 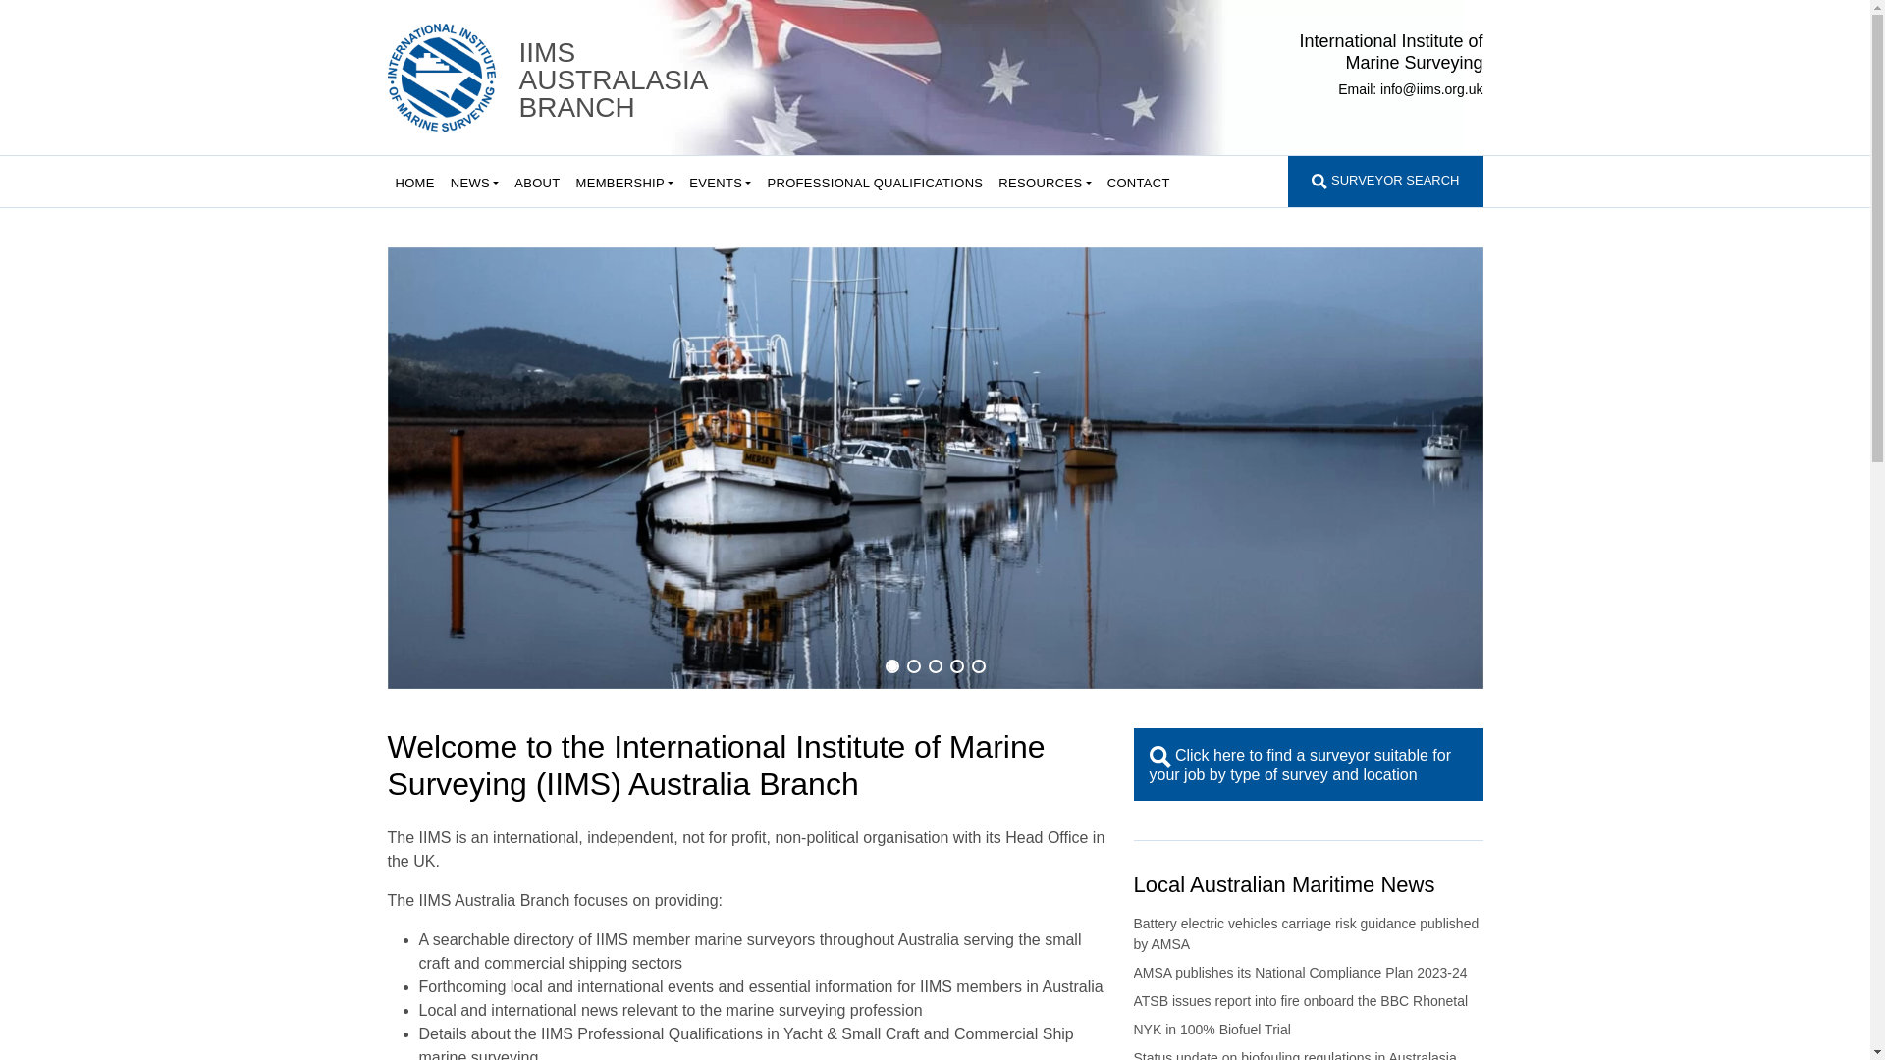 I want to click on SURVEYOR SEARCH, so click(x=1385, y=182).